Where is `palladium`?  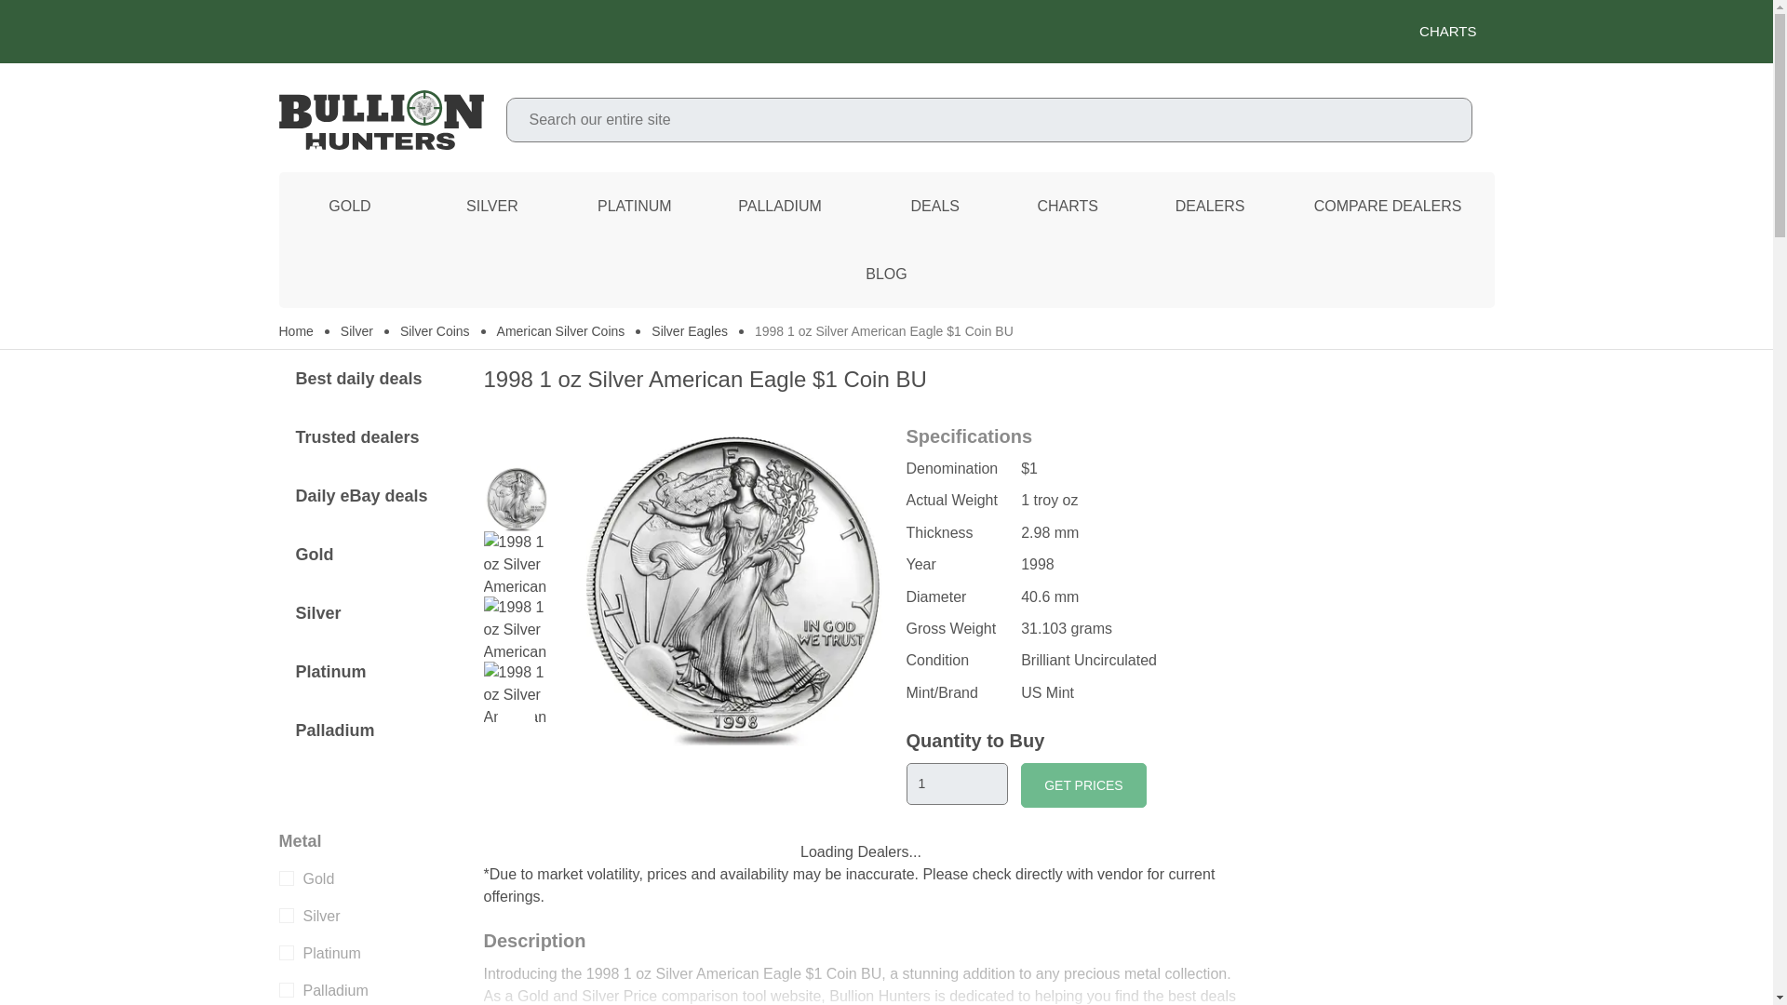
palladium is located at coordinates (287, 990).